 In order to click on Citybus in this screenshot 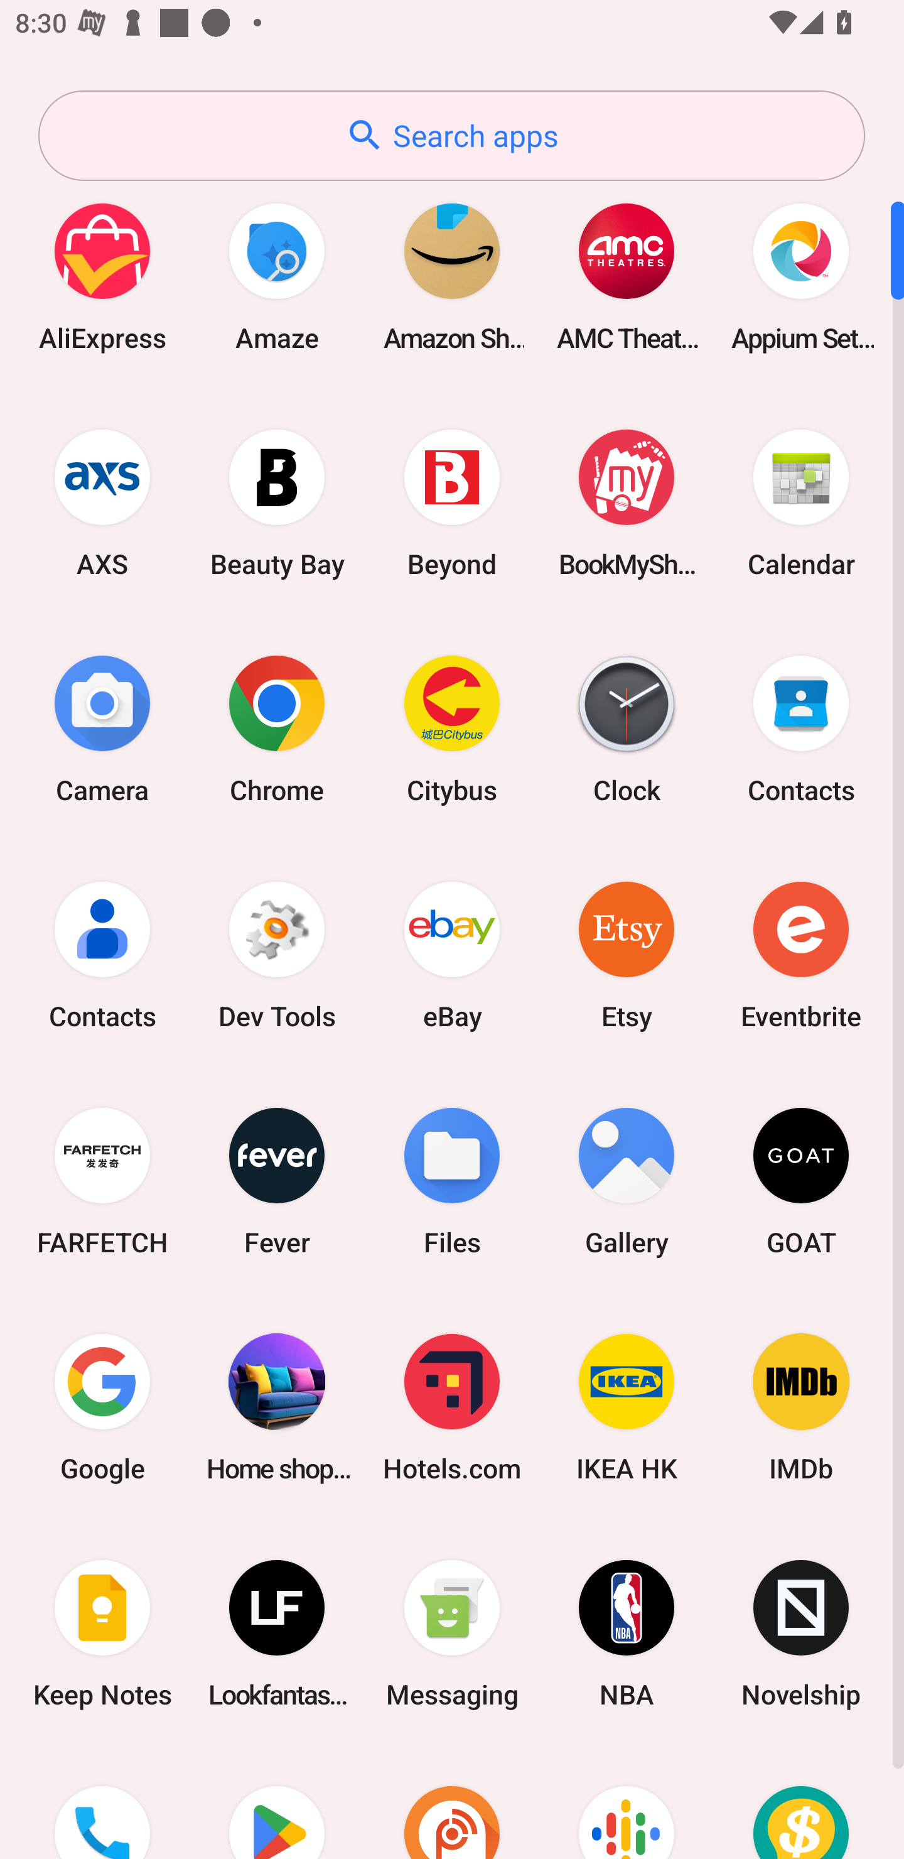, I will do `click(452, 729)`.